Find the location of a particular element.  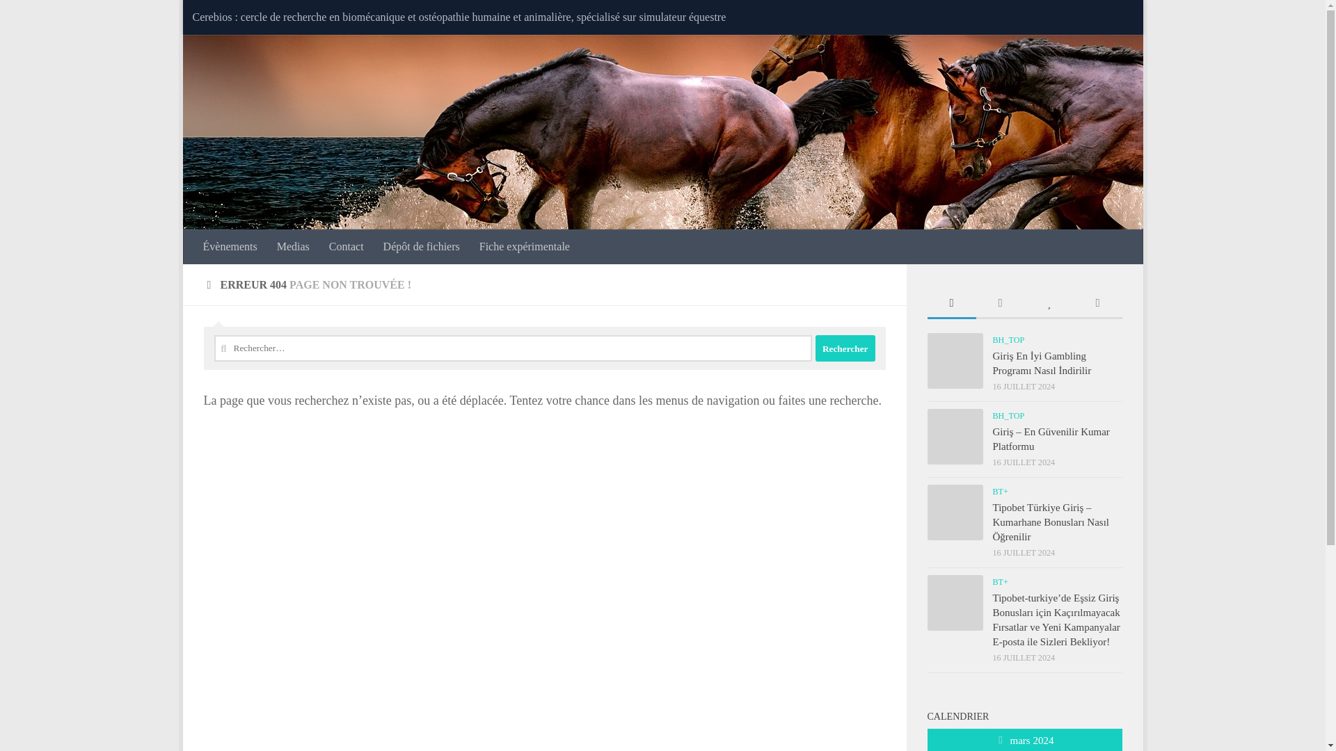

Rechercher is located at coordinates (845, 348).